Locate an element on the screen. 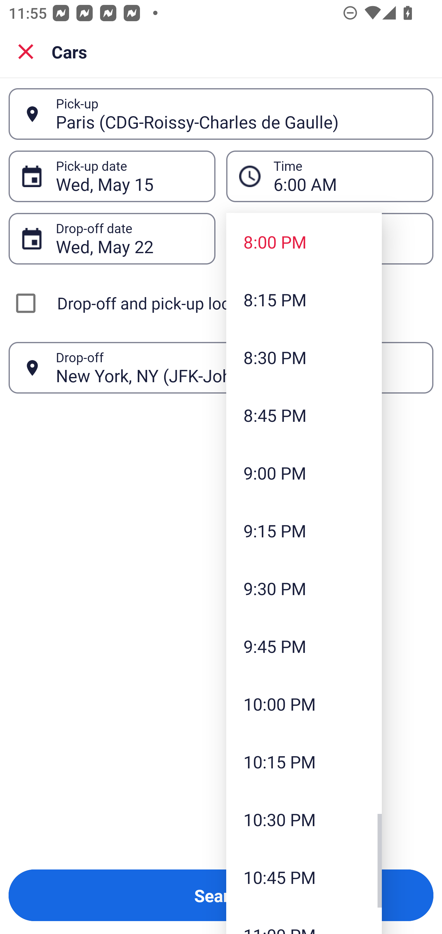 This screenshot has height=934, width=442. 8:15 PM is located at coordinates (304, 300).